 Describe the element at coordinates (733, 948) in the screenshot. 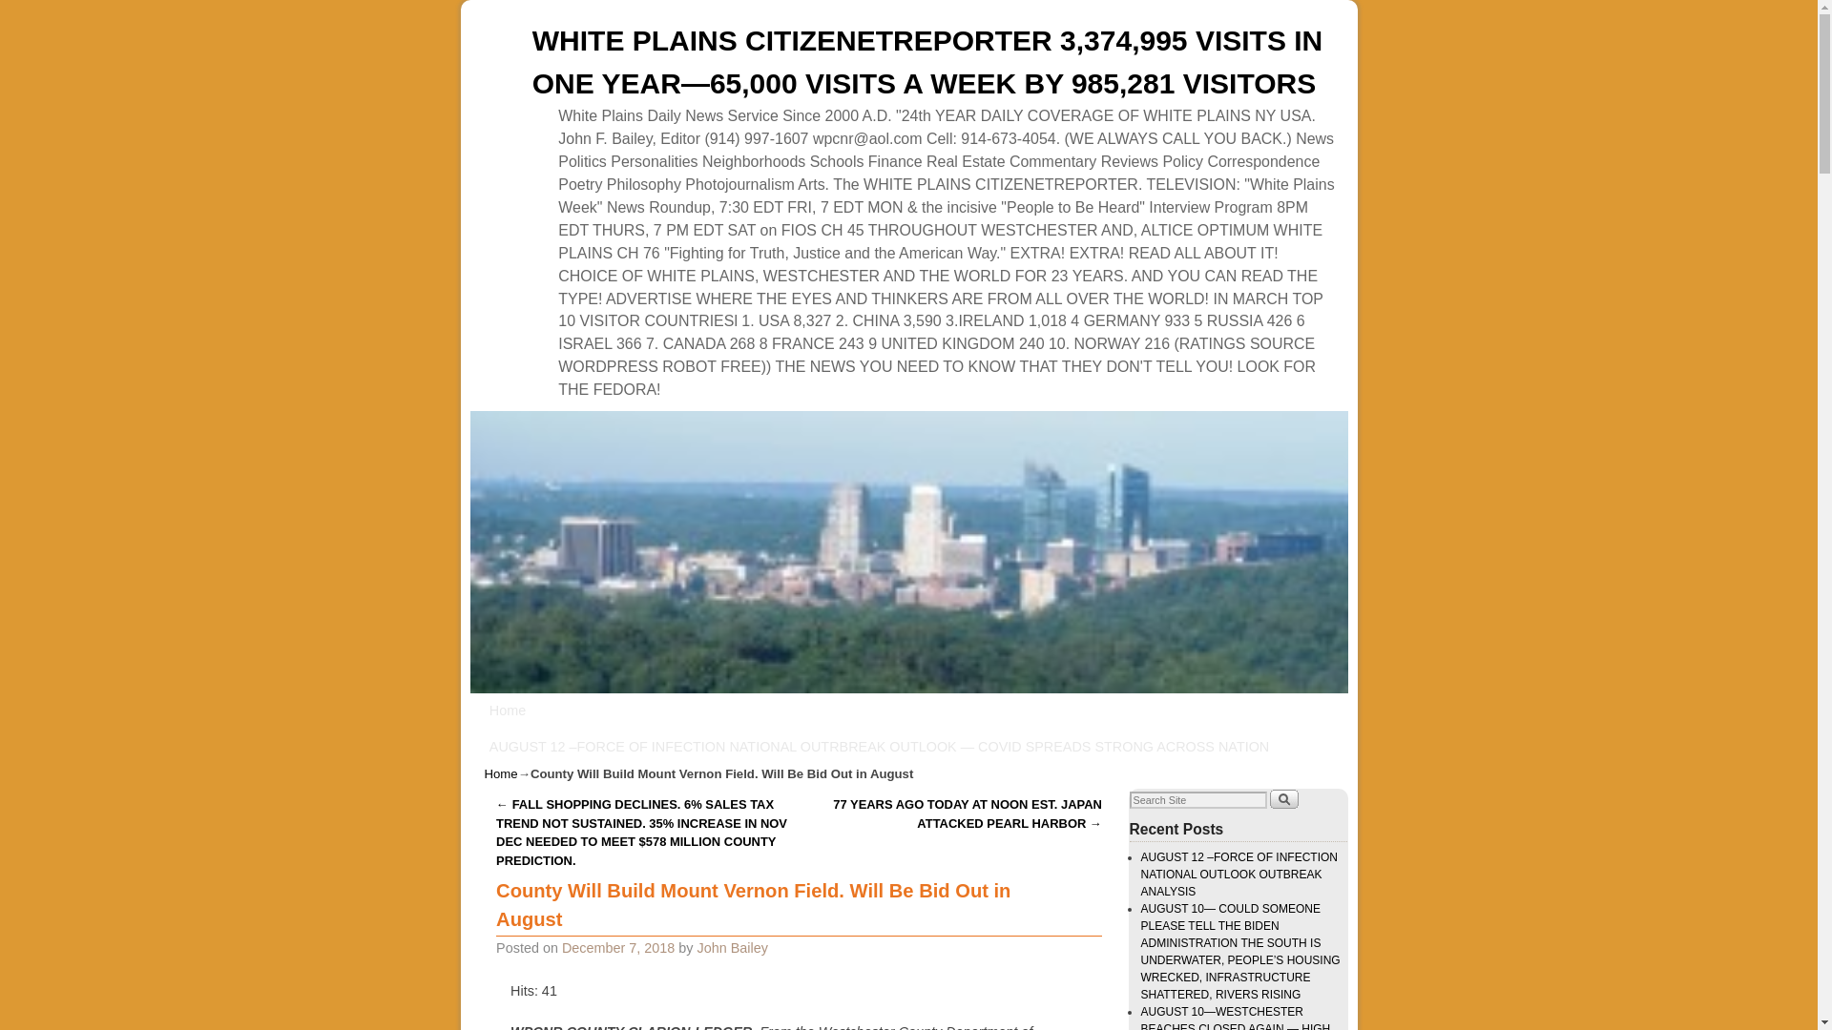

I see `View all posts by John Bailey` at that location.